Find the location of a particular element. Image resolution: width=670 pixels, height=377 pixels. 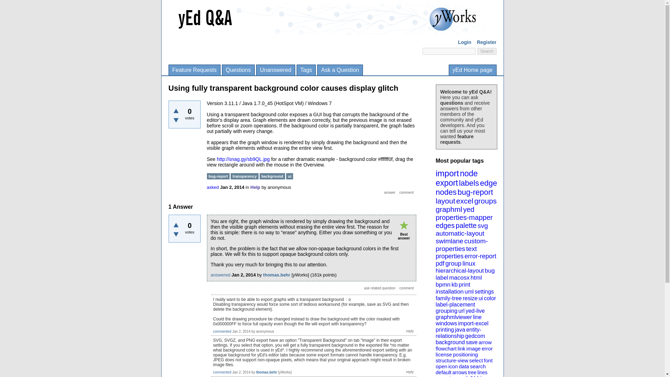

answer is located at coordinates (390, 193).